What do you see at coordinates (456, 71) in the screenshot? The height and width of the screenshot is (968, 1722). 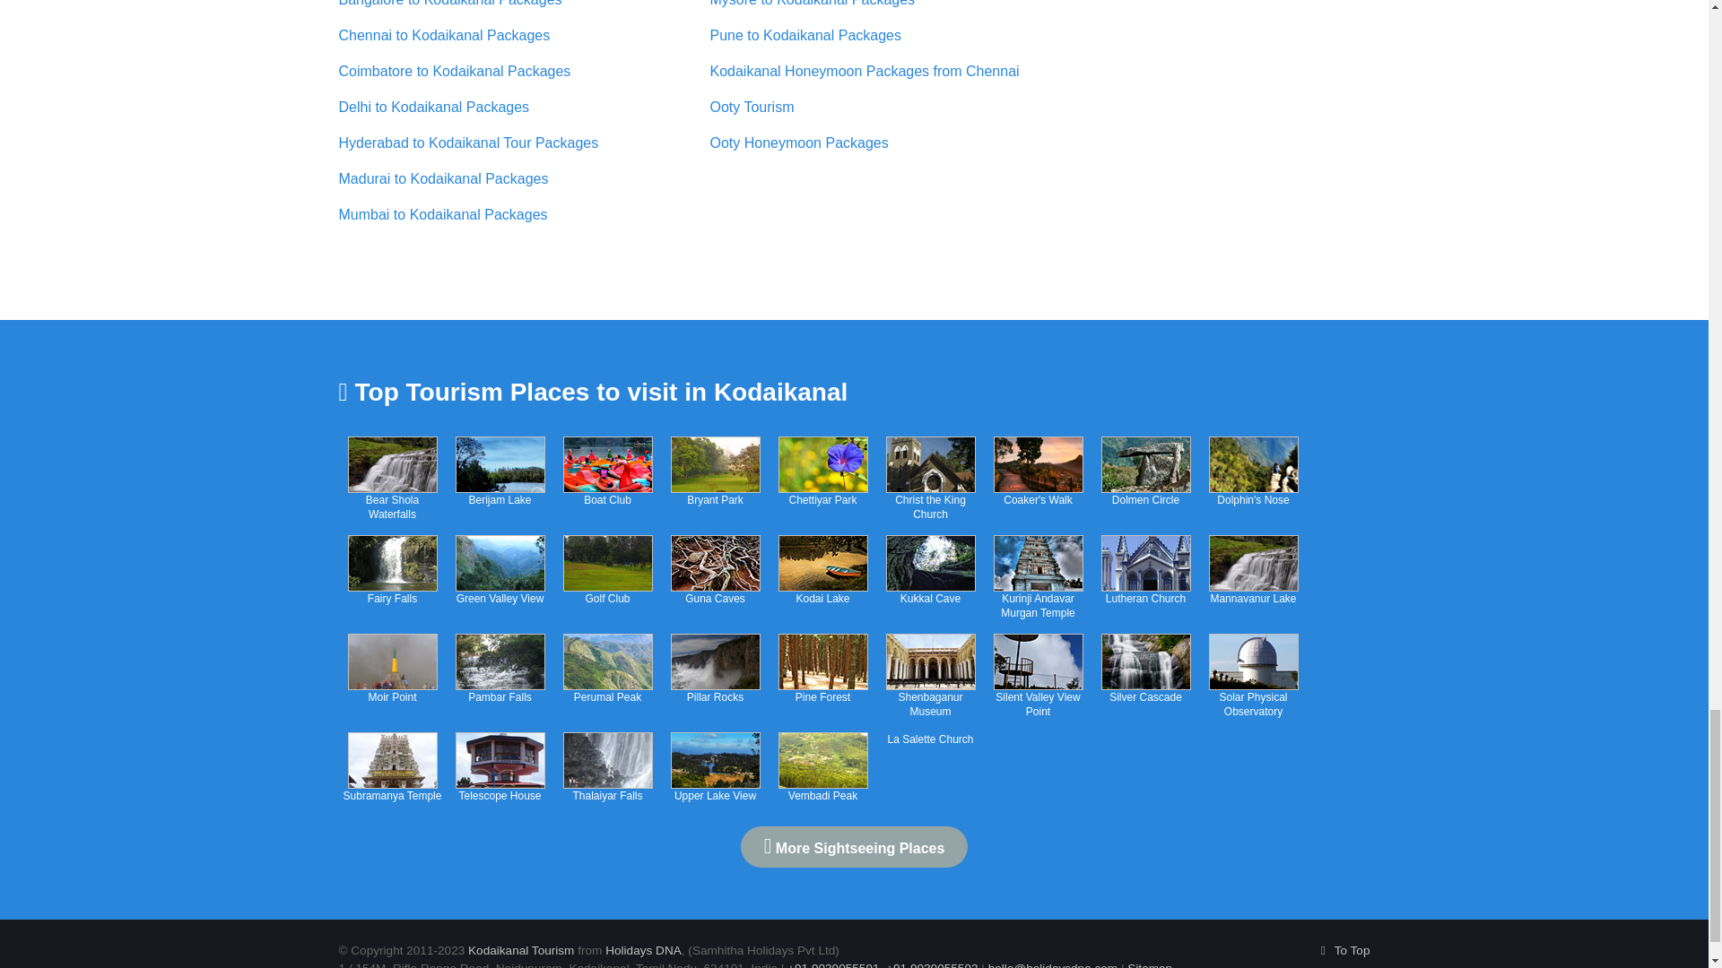 I see `Coimbatore to Kodaikanal Packages` at bounding box center [456, 71].